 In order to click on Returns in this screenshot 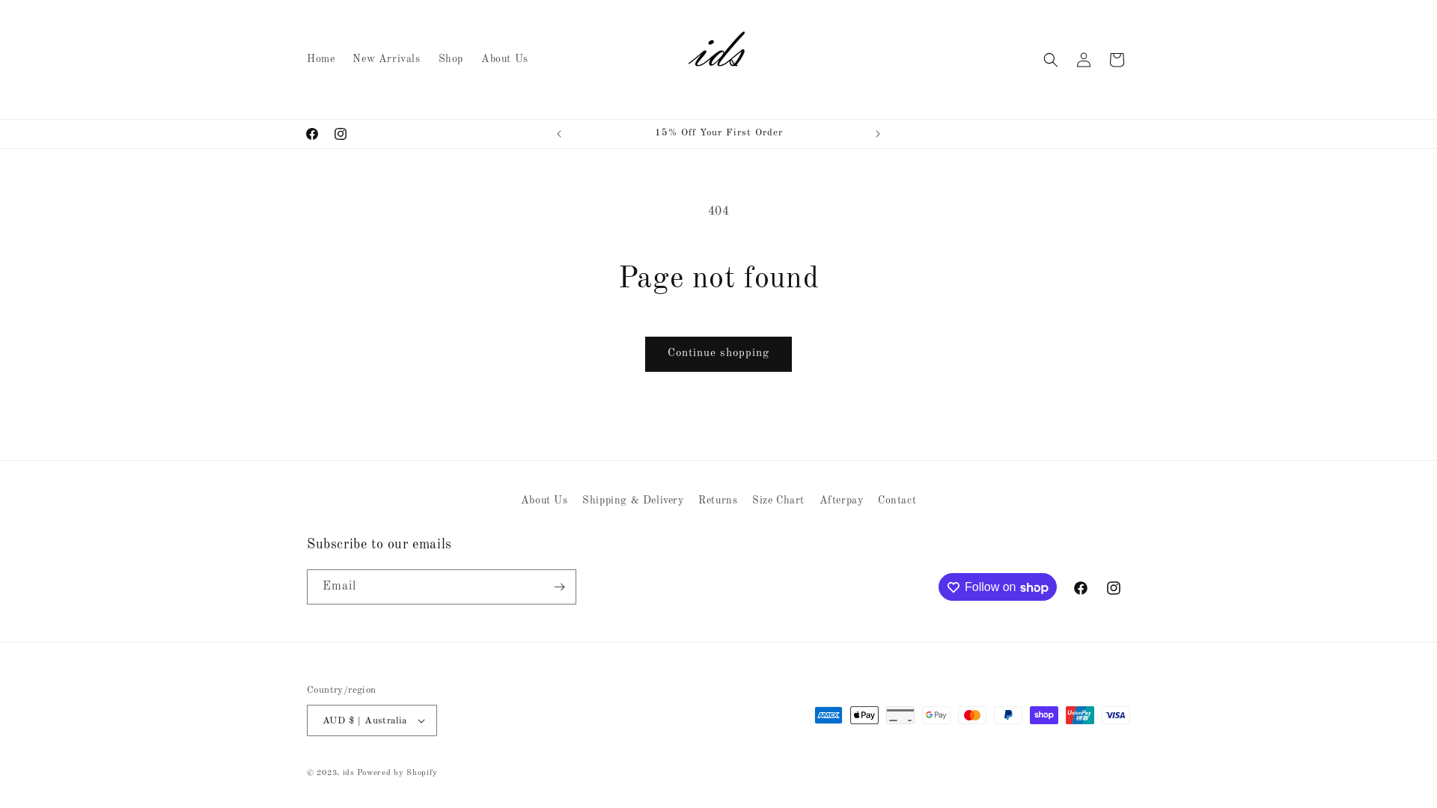, I will do `click(718, 501)`.